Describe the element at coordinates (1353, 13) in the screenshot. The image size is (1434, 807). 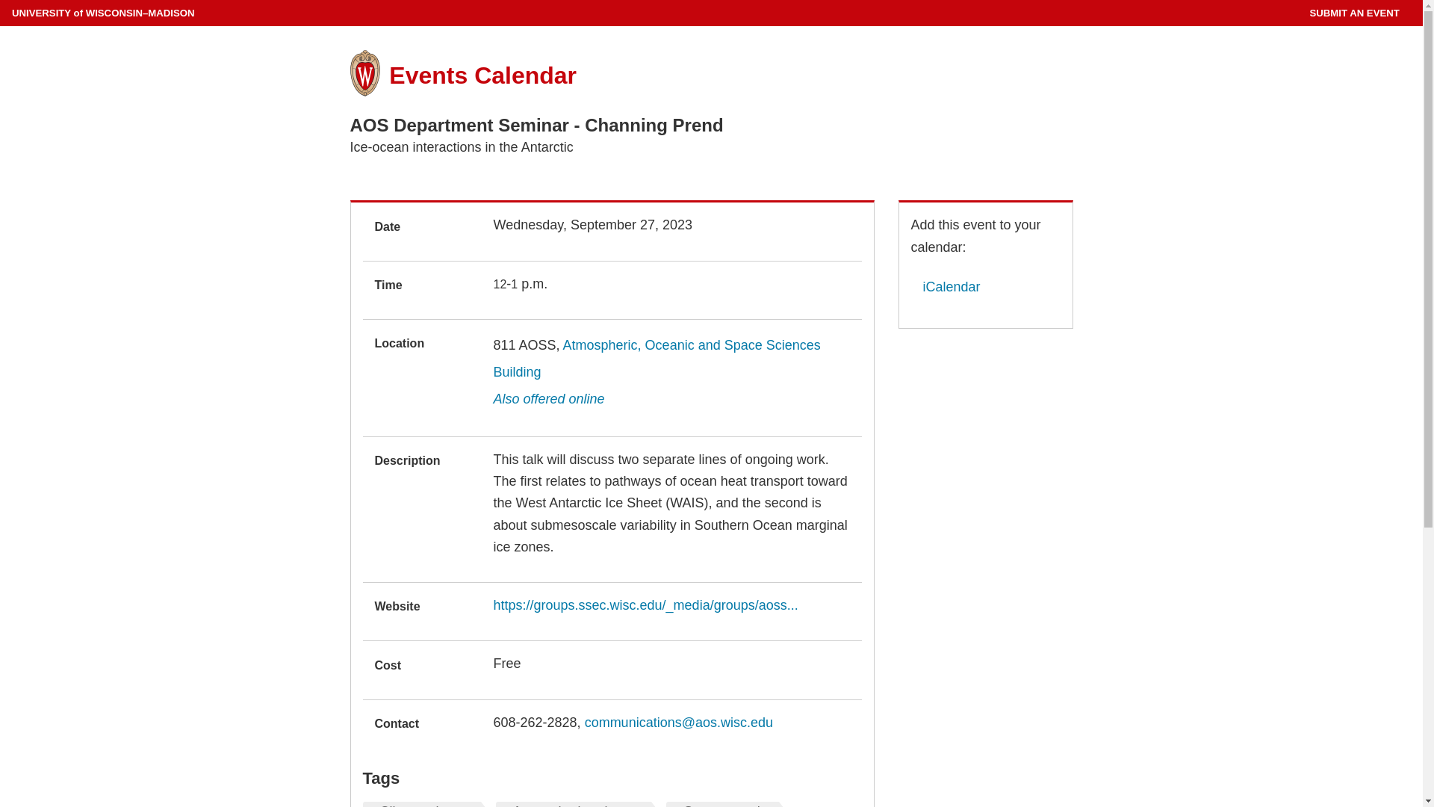
I see `SUBMIT AN EVENT` at that location.